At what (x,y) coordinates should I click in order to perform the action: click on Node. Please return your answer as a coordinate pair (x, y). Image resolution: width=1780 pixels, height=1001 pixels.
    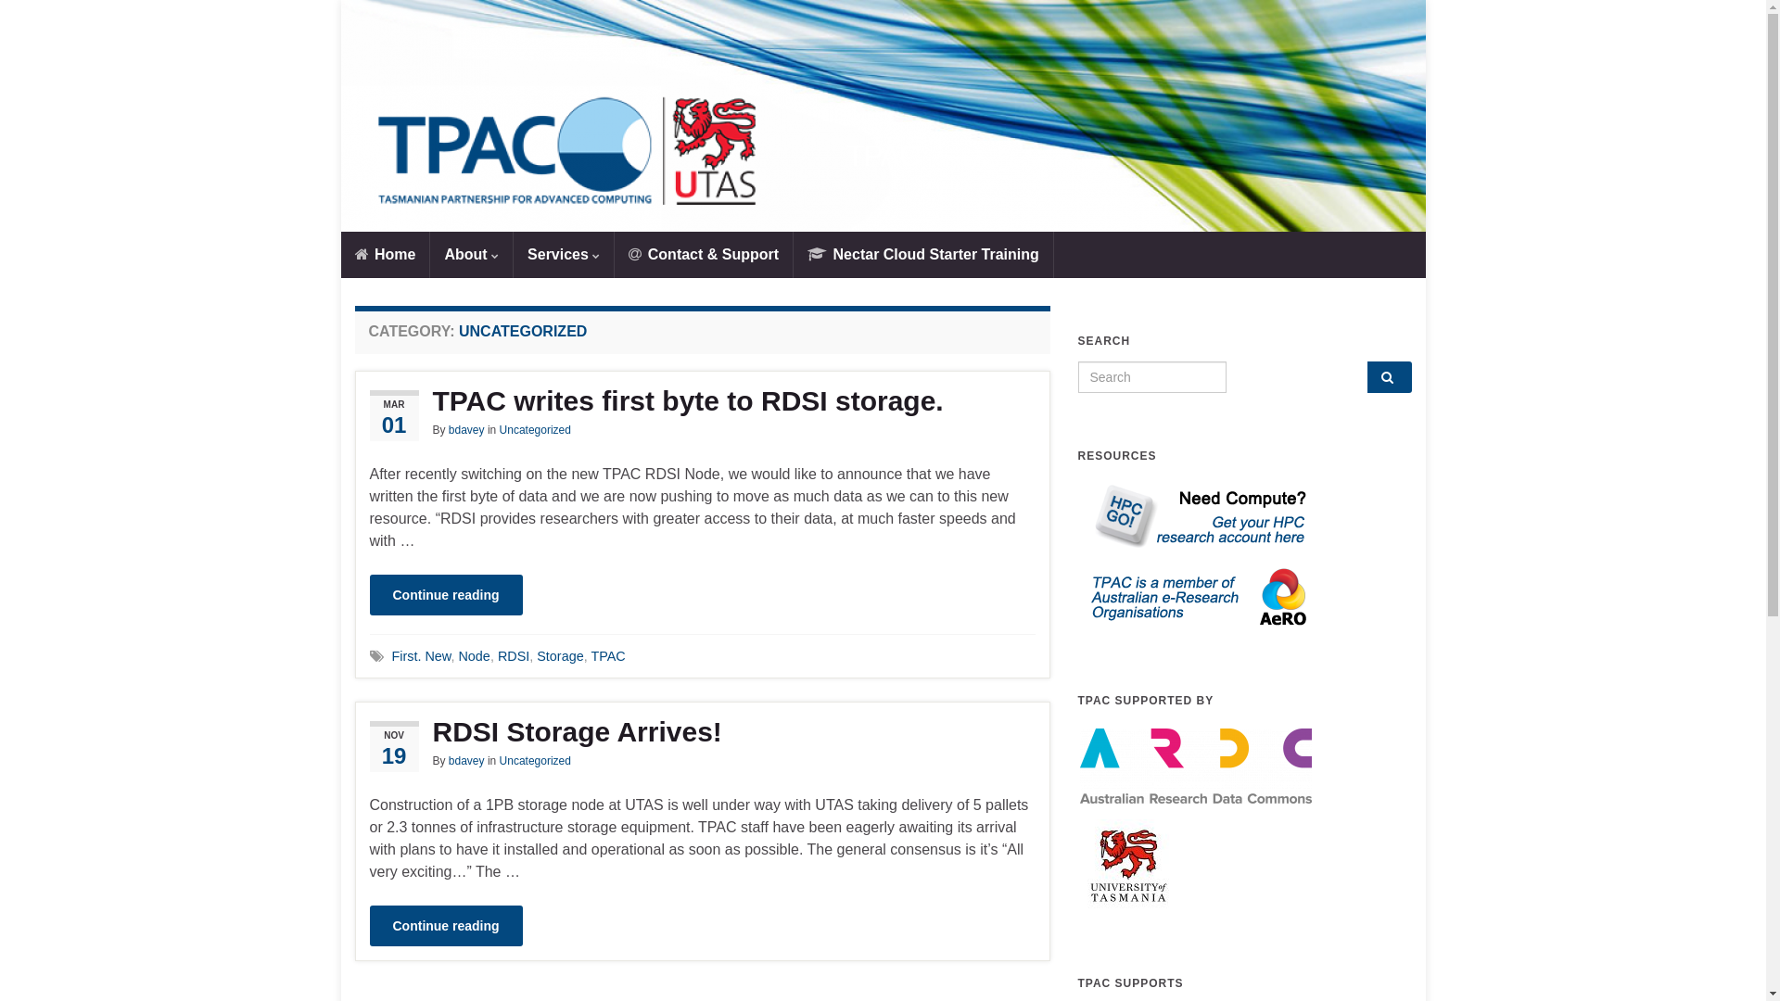
    Looking at the image, I should click on (473, 656).